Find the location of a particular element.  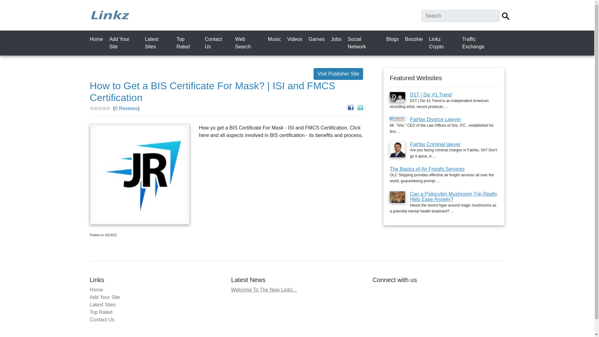

Traffic Exchange is located at coordinates (482, 43).